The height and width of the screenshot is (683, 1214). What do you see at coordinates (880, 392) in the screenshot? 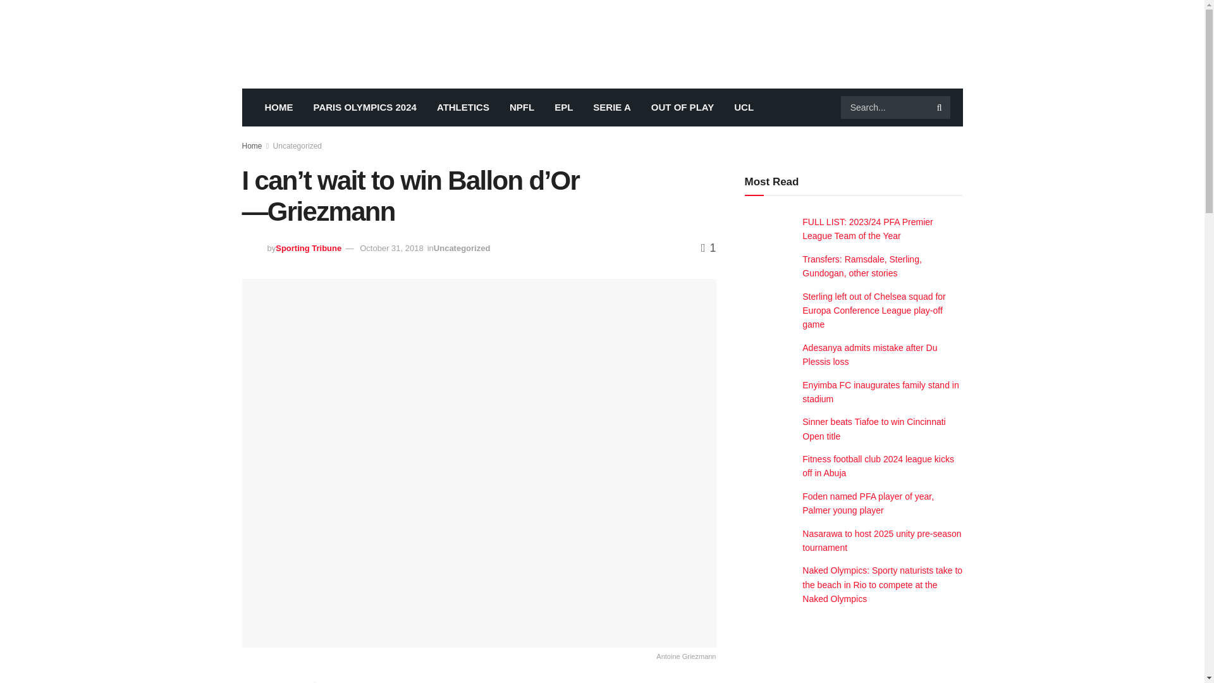
I see `Enyimba FC inaugurates family stand in stadium` at bounding box center [880, 392].